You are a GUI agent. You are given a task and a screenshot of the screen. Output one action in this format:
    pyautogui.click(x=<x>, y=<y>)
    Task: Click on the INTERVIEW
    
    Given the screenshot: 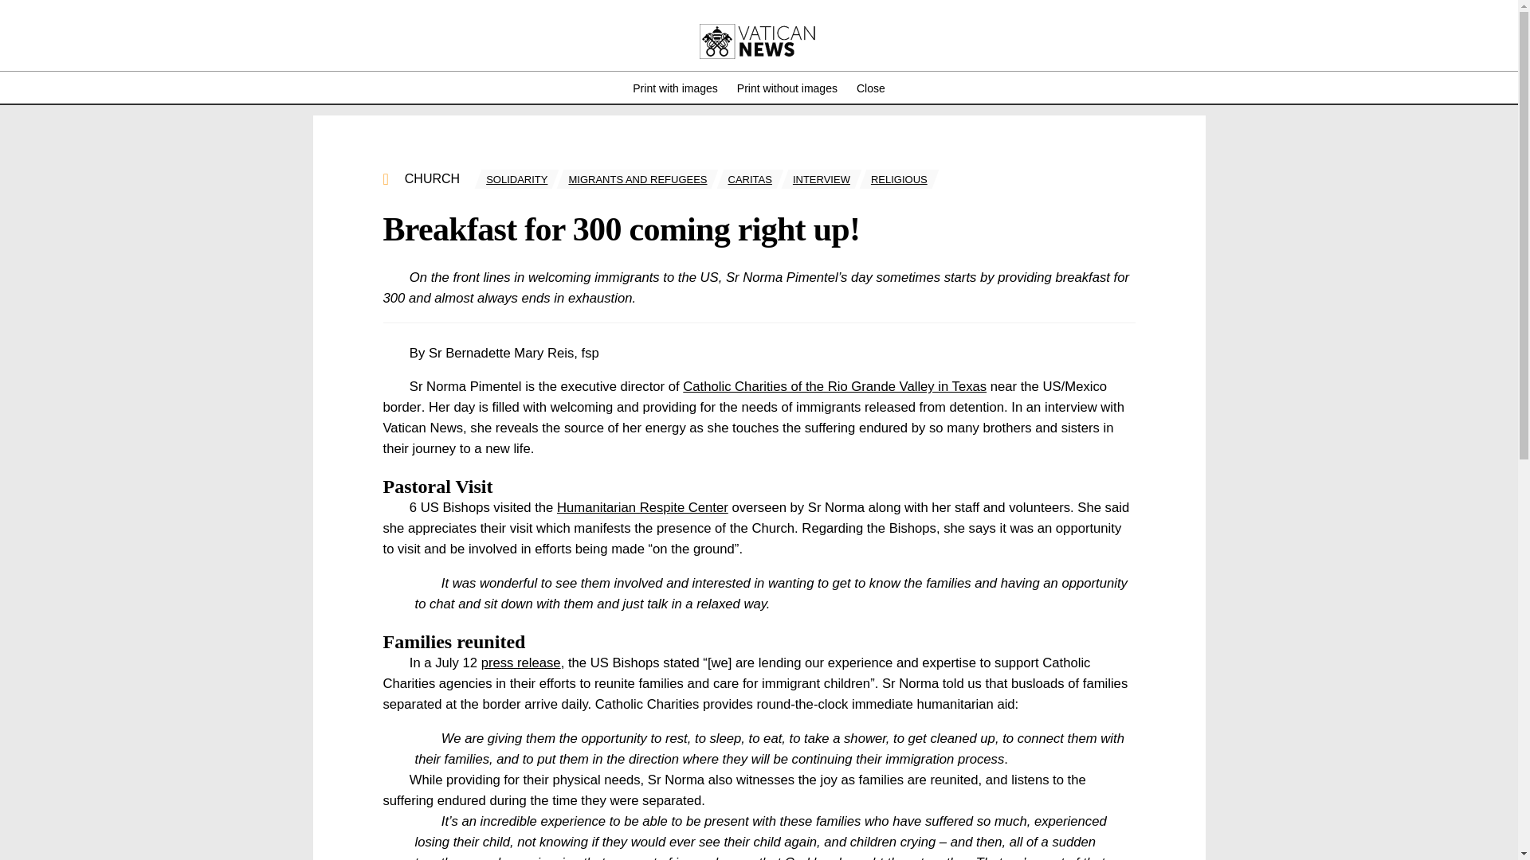 What is the action you would take?
    pyautogui.click(x=821, y=178)
    